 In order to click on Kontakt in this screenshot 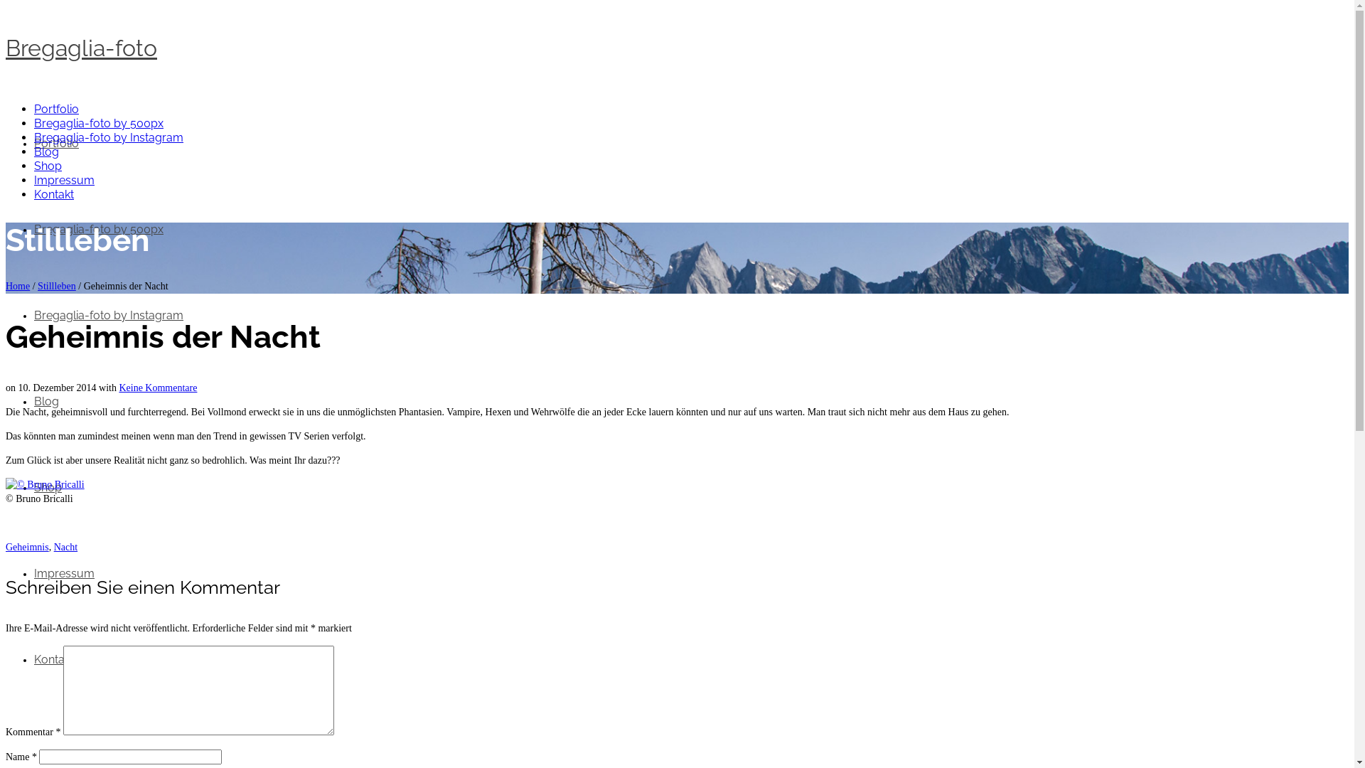, I will do `click(54, 195)`.